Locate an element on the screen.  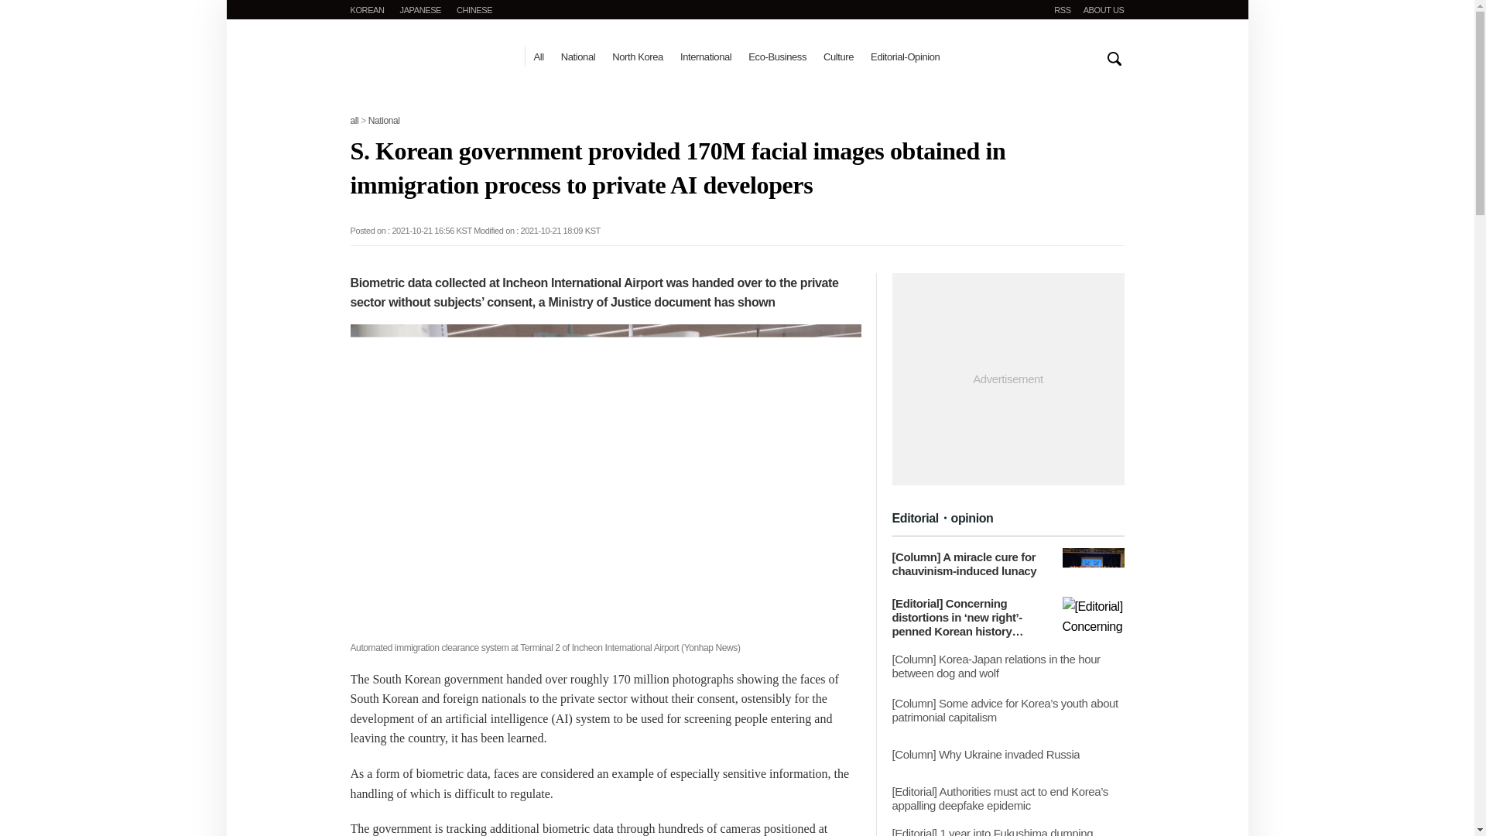
ABOUT US is located at coordinates (1104, 9).